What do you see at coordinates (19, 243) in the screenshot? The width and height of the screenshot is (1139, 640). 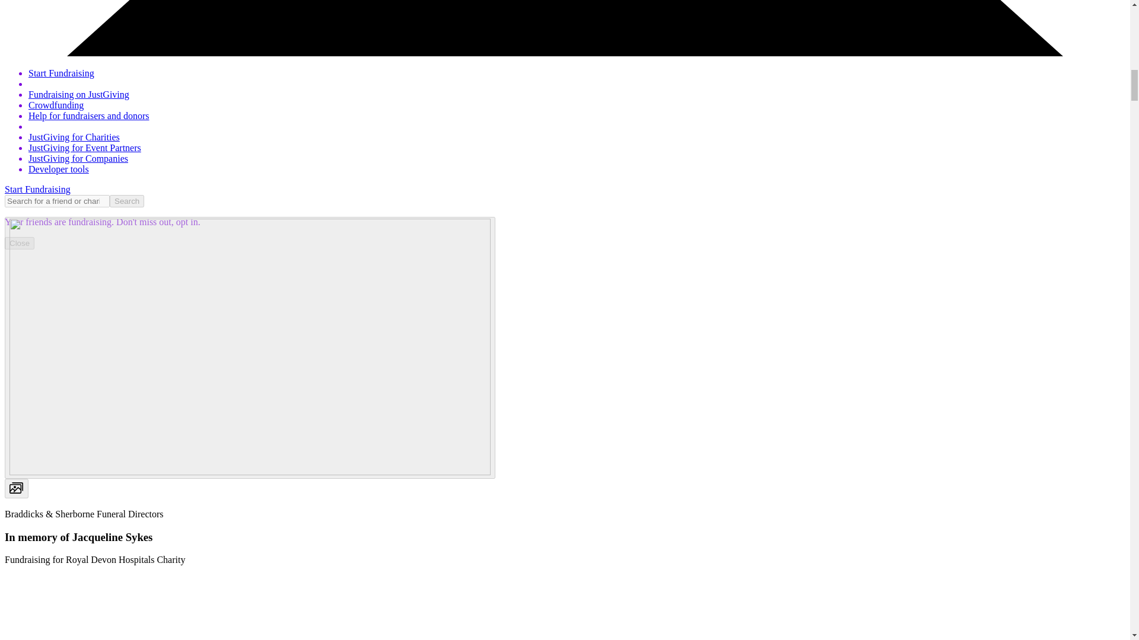 I see `Close` at bounding box center [19, 243].